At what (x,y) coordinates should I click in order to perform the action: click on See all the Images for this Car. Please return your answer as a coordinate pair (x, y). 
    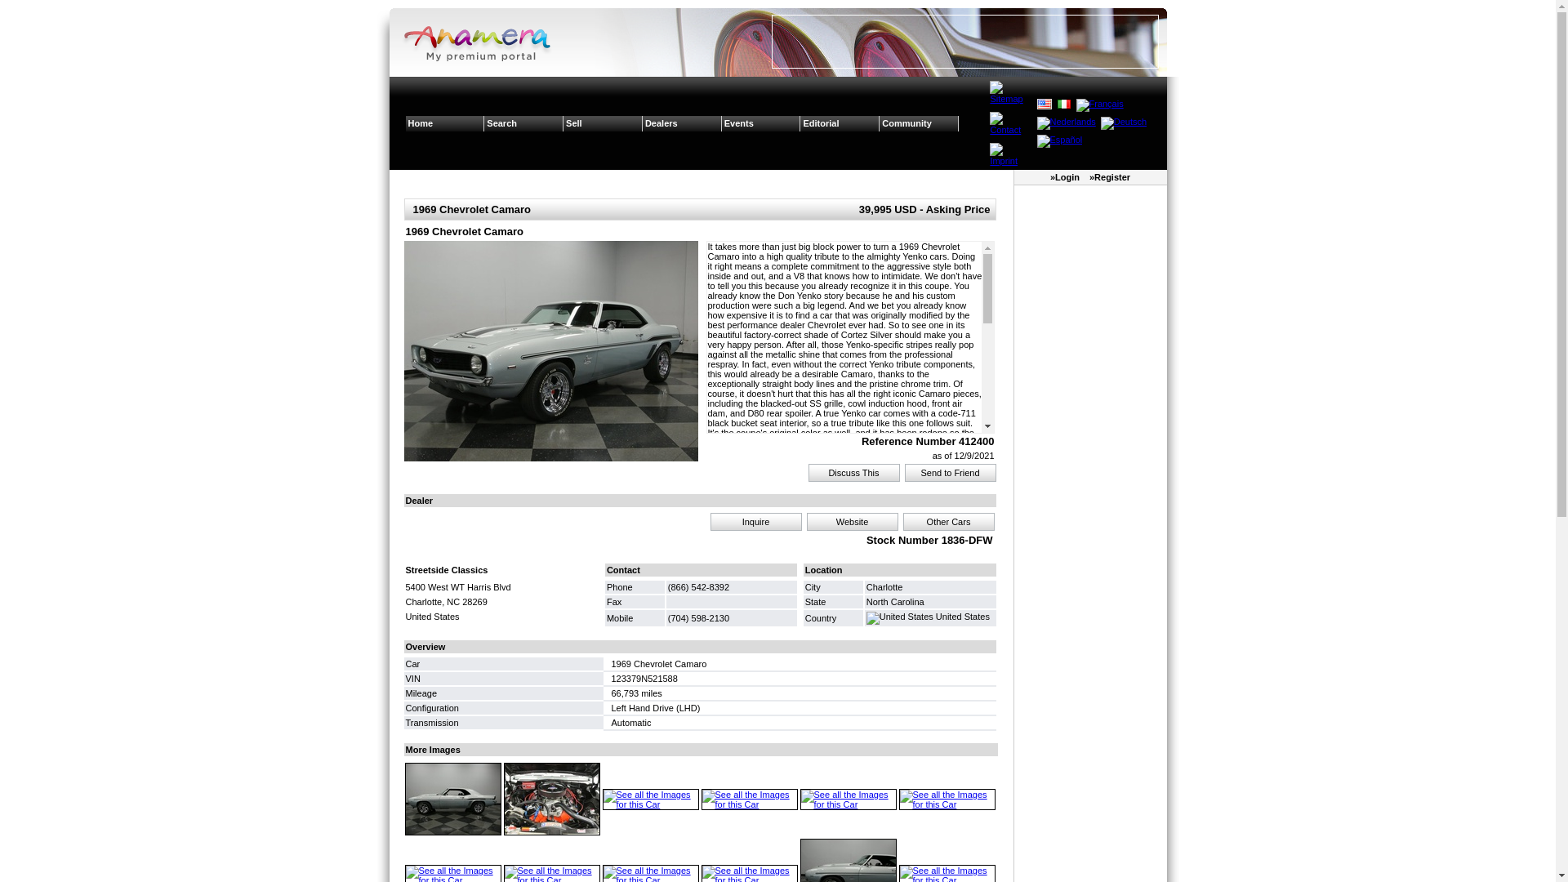
    Looking at the image, I should click on (453, 799).